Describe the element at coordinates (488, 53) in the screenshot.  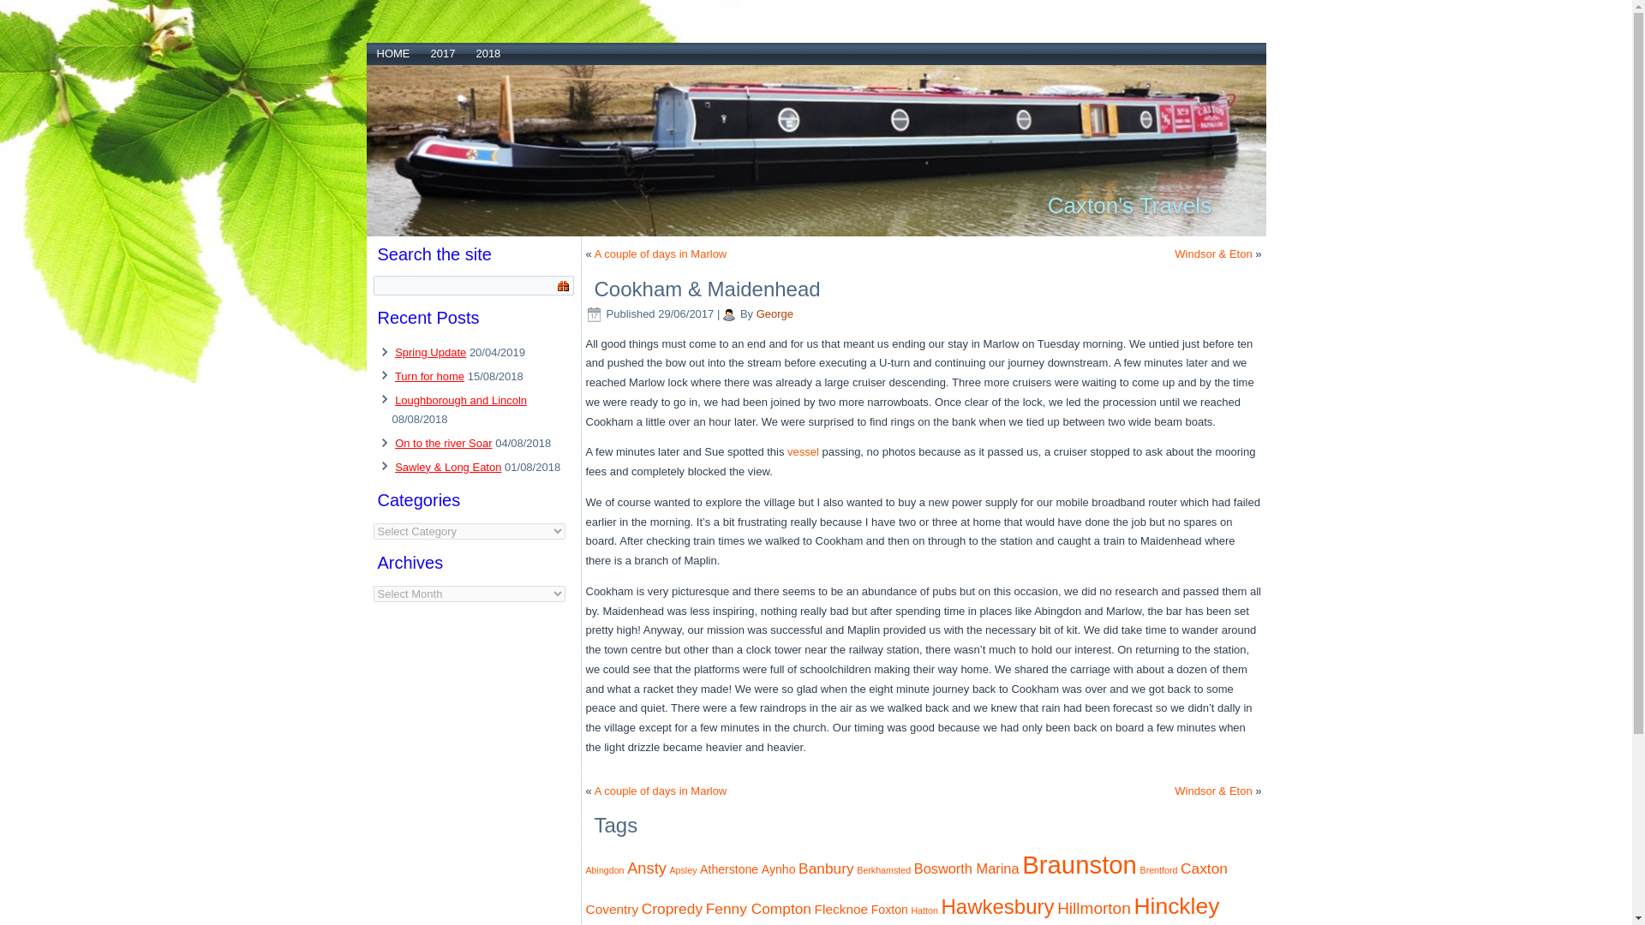
I see `2018` at that location.